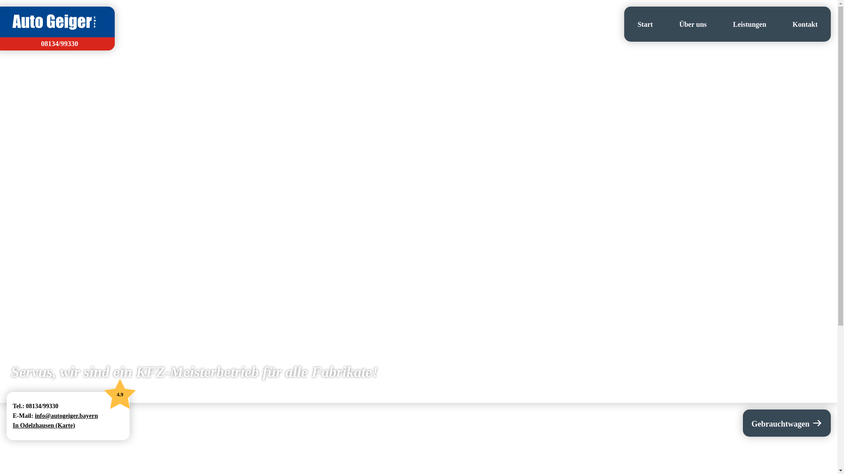 This screenshot has width=844, height=474. I want to click on info@autogeiger.bayern, so click(66, 416).